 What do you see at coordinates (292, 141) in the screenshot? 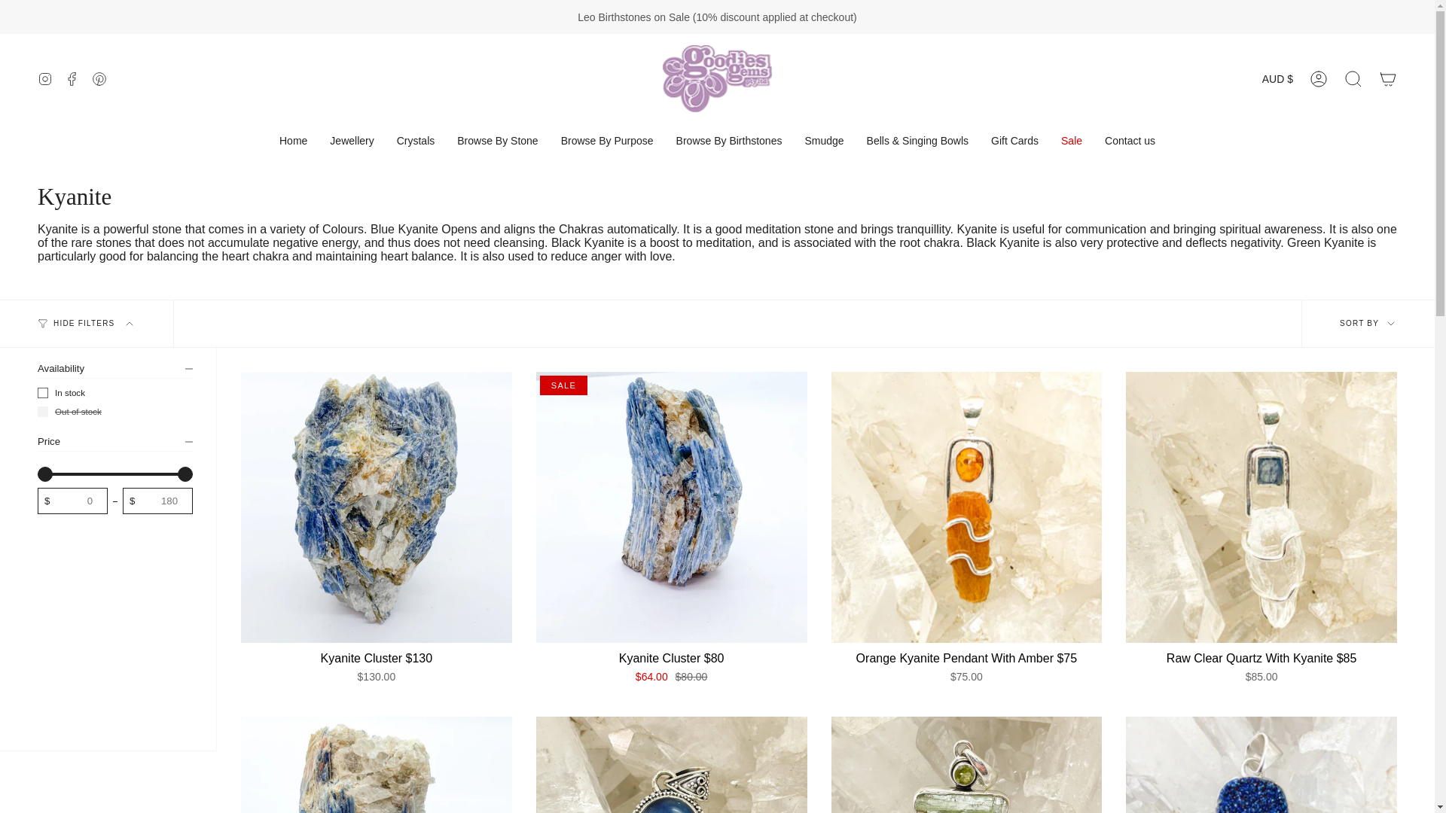
I see `Home` at bounding box center [292, 141].